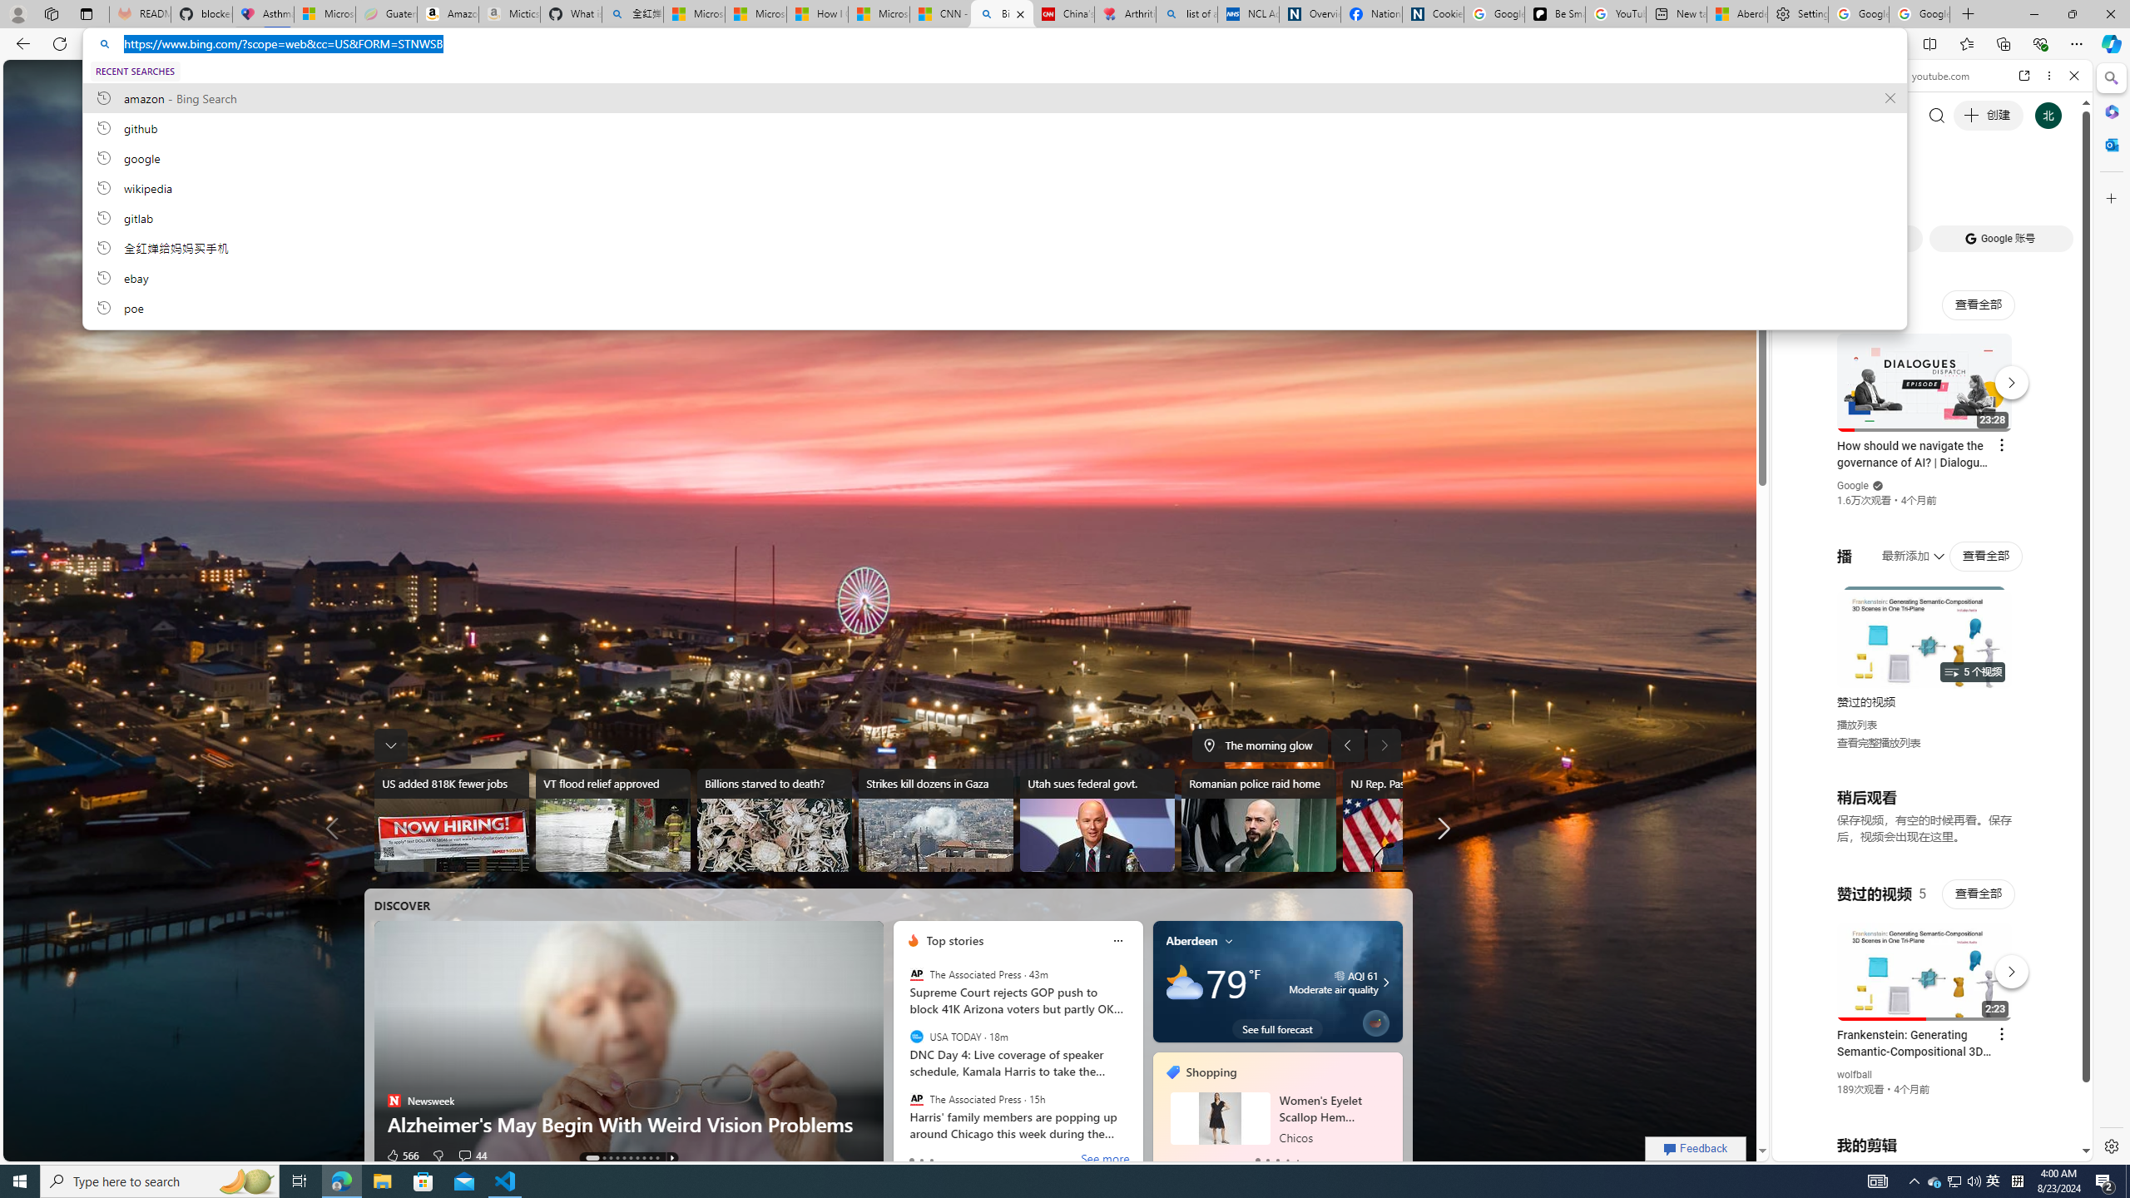 The image size is (2130, 1198). What do you see at coordinates (1287, 1161) in the screenshot?
I see `tab-3` at bounding box center [1287, 1161].